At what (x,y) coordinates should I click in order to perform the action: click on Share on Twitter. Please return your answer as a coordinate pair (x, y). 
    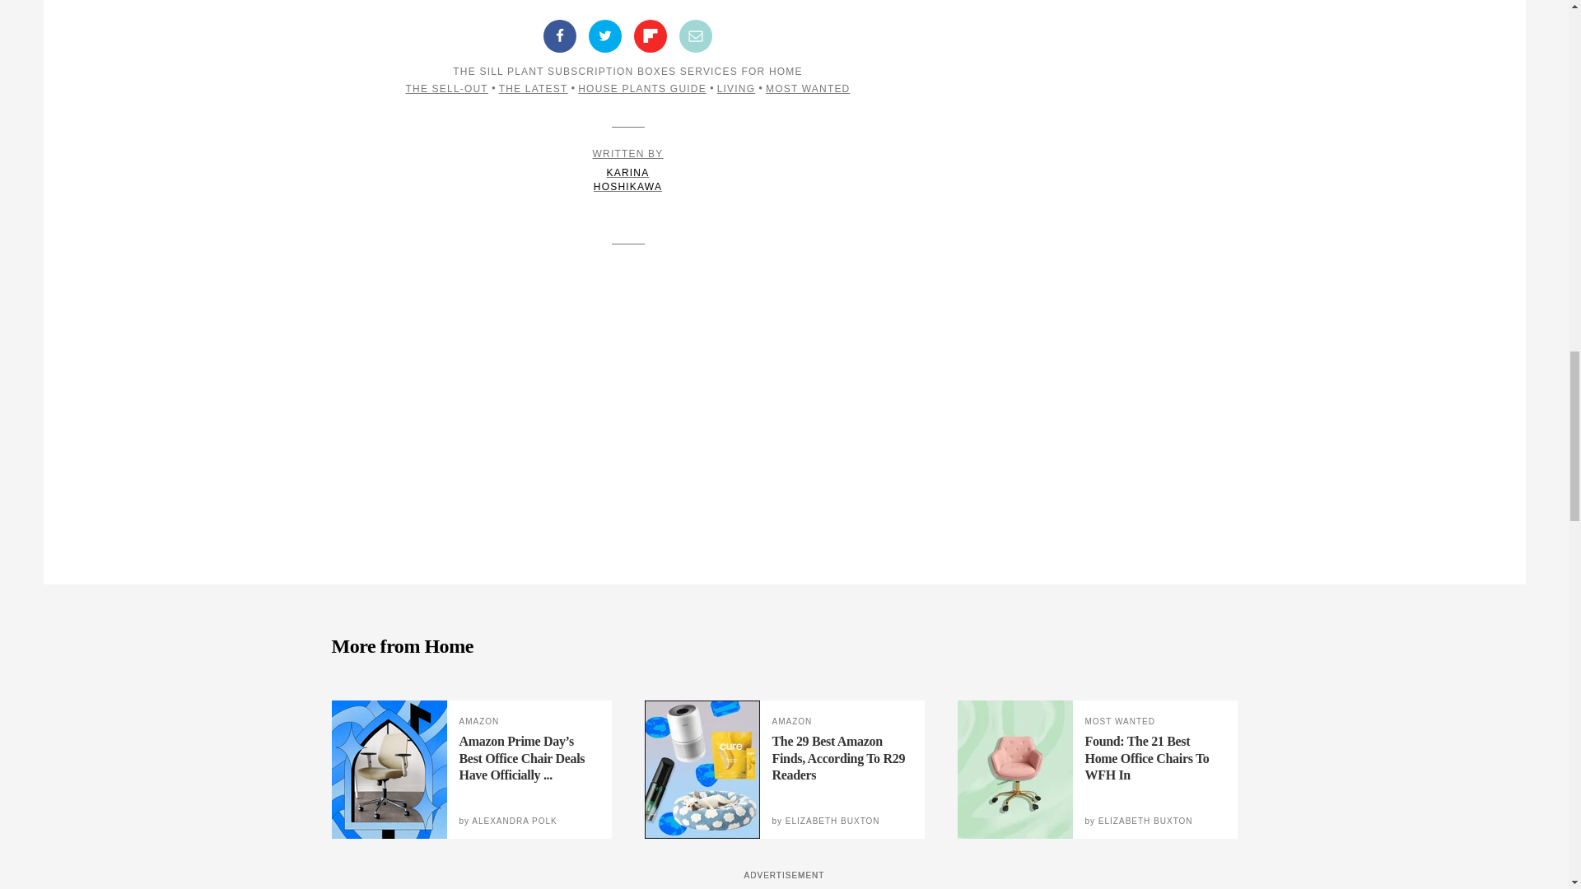
    Looking at the image, I should click on (604, 35).